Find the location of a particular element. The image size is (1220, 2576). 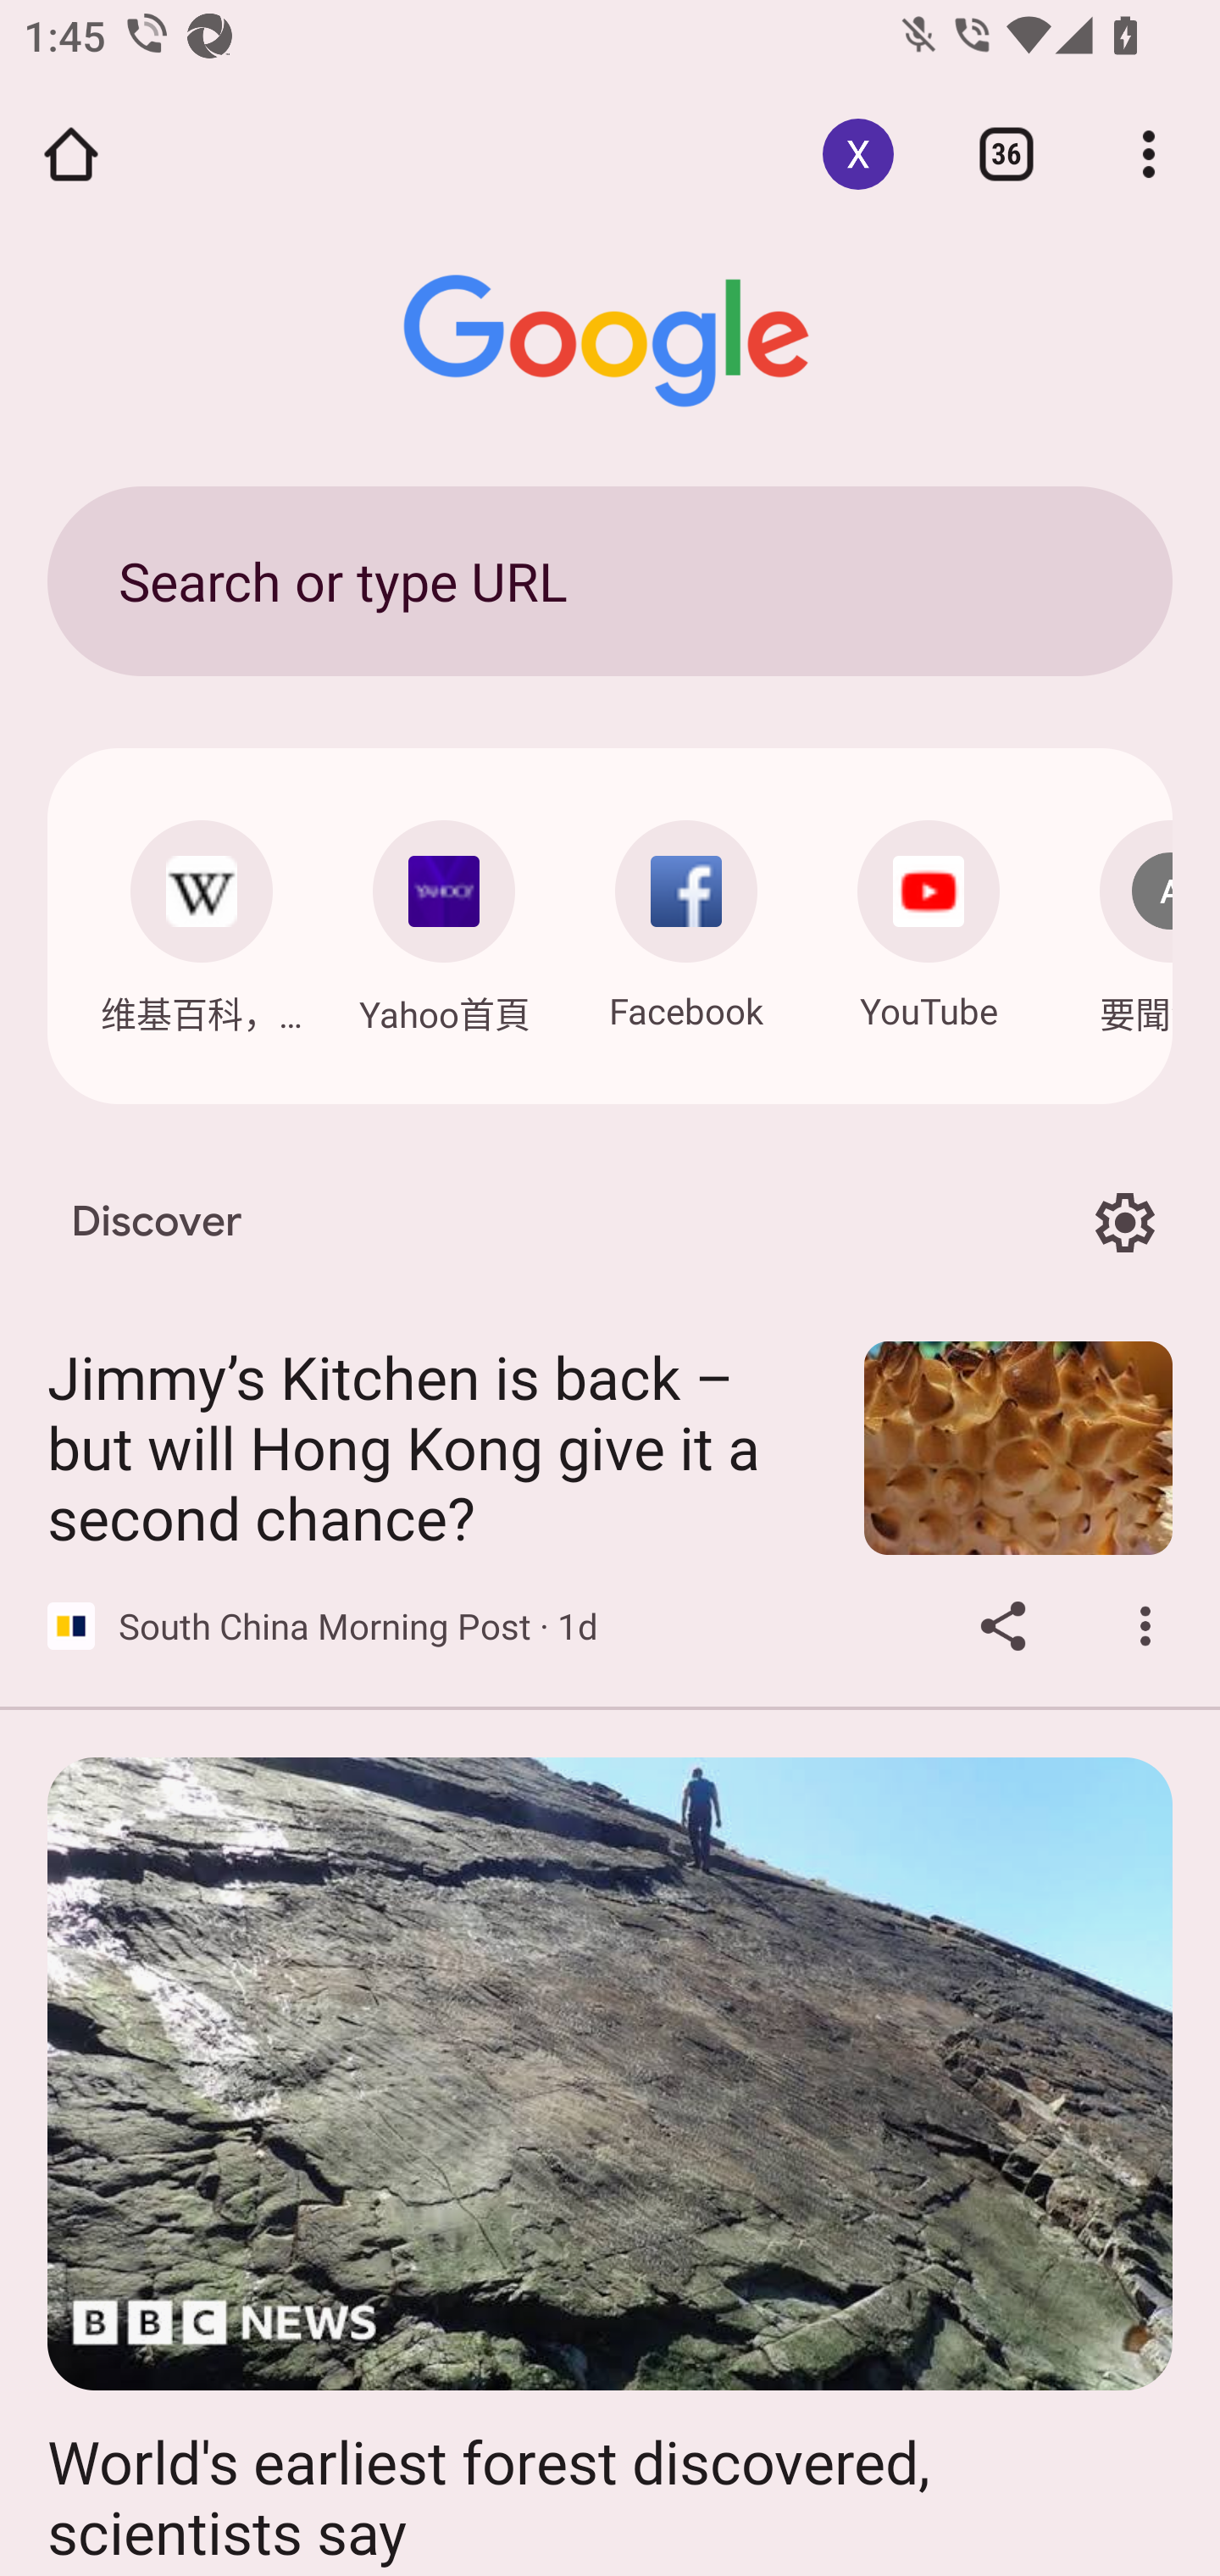

Navigate: YouTube: m.youtube.com YouTube is located at coordinates (929, 917).